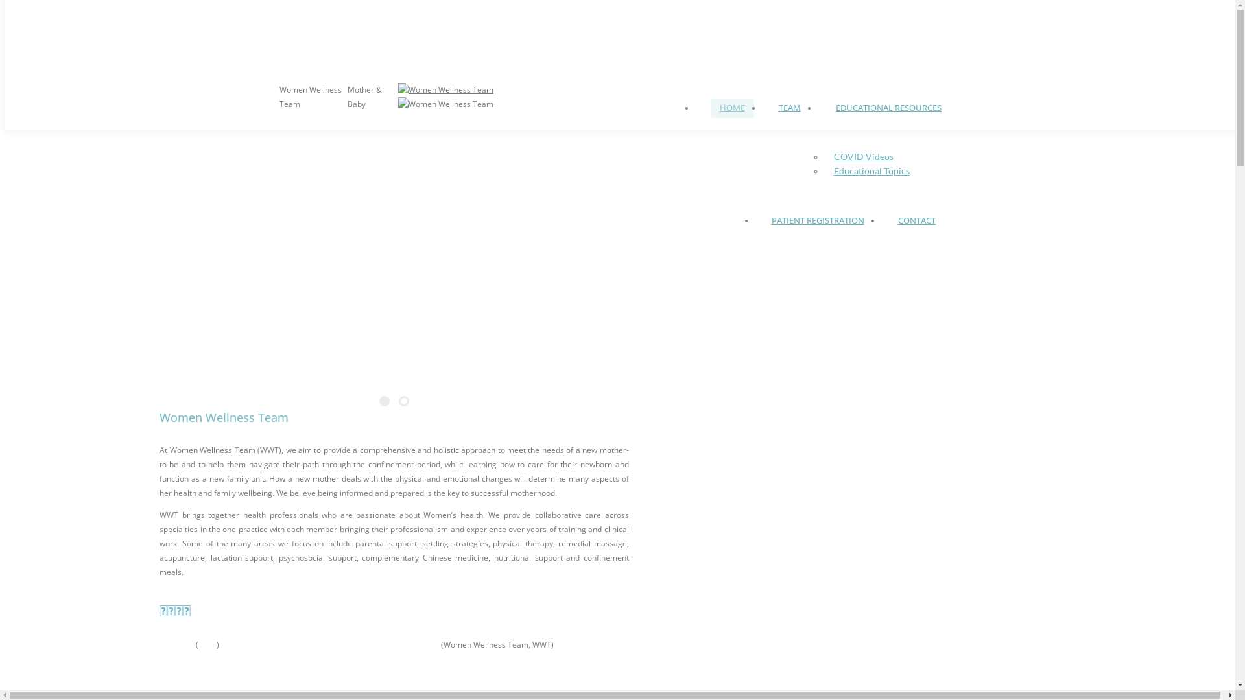 This screenshot has height=700, width=1245. Describe the element at coordinates (390, 34) in the screenshot. I see `MyO&G - WEBLINK` at that location.